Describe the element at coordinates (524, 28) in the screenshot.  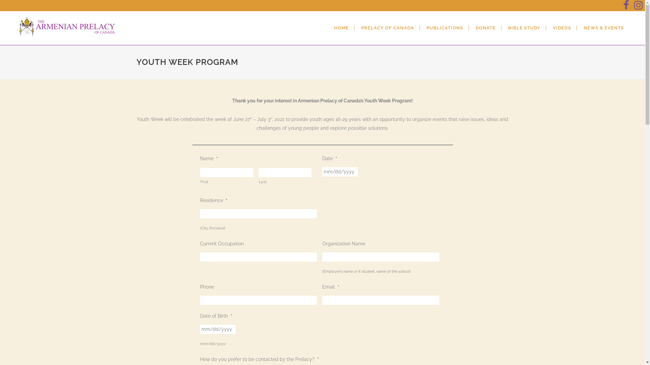
I see `BIBLE STUDY` at that location.